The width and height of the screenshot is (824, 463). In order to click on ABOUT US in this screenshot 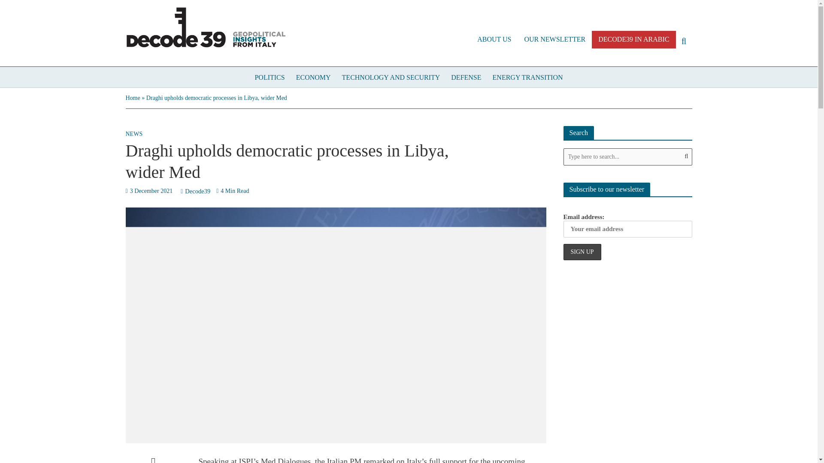, I will do `click(494, 39)`.